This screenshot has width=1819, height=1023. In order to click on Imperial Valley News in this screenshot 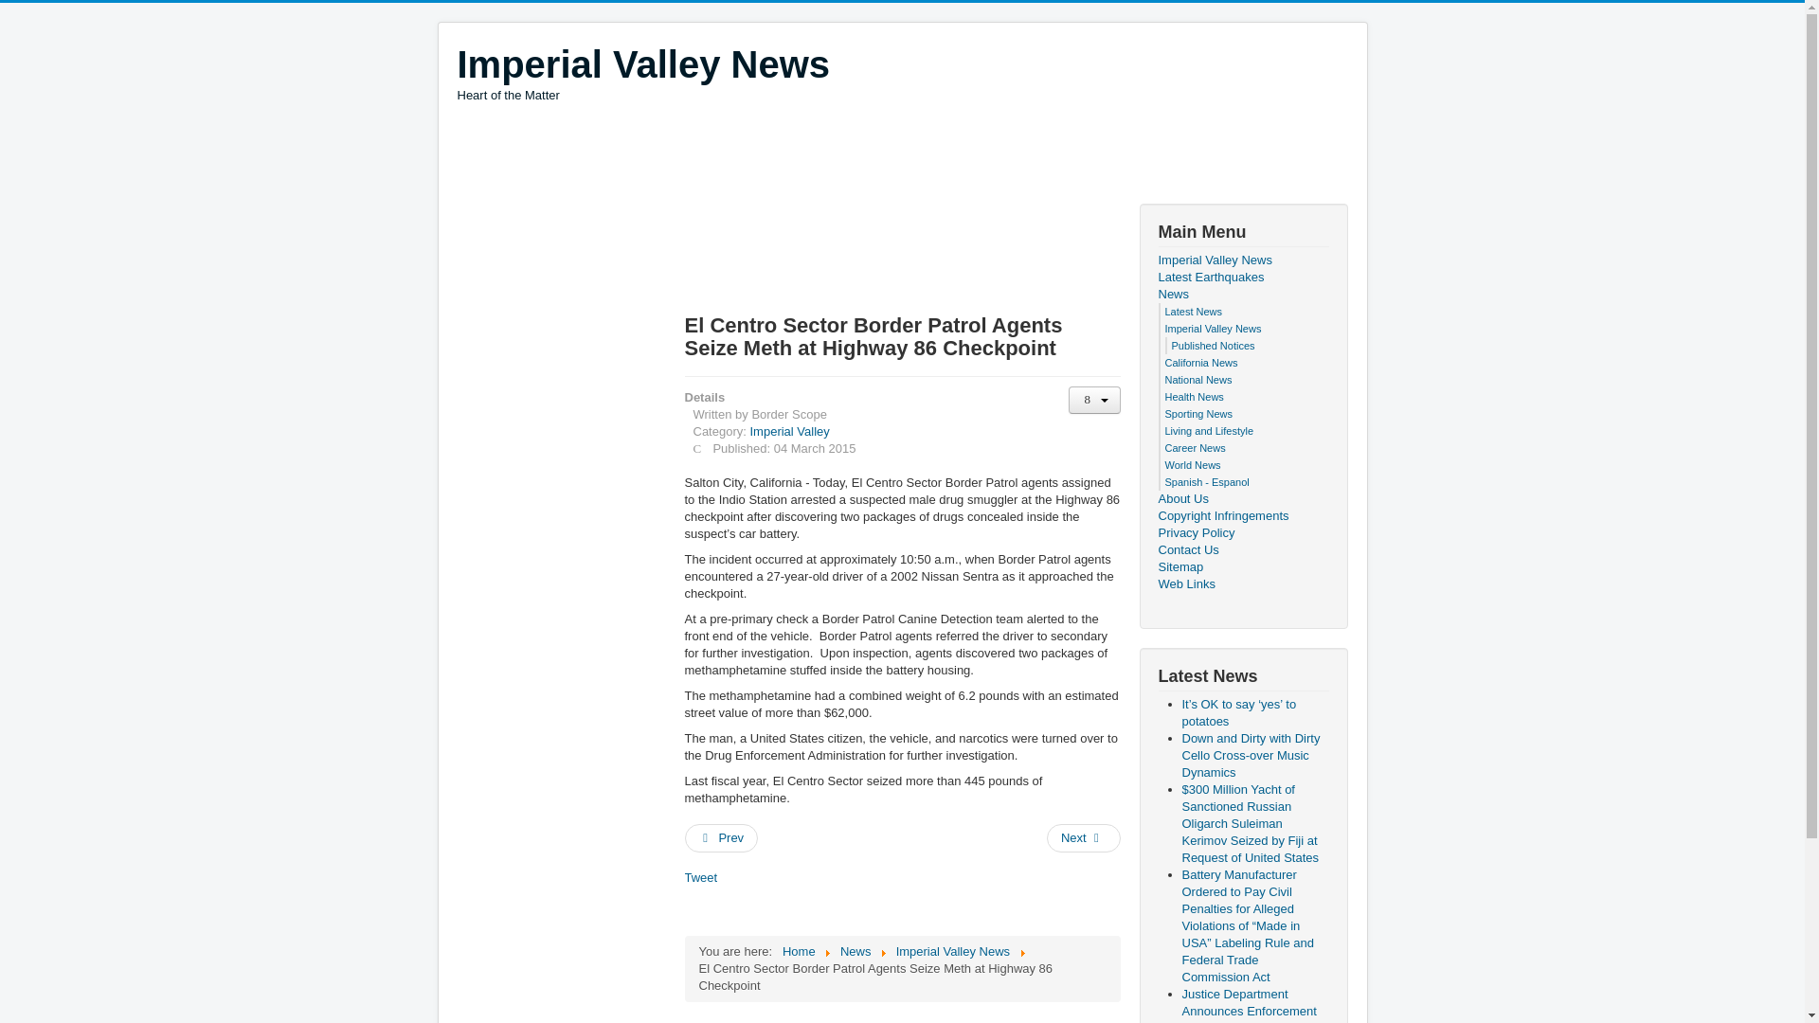, I will do `click(642, 73)`.